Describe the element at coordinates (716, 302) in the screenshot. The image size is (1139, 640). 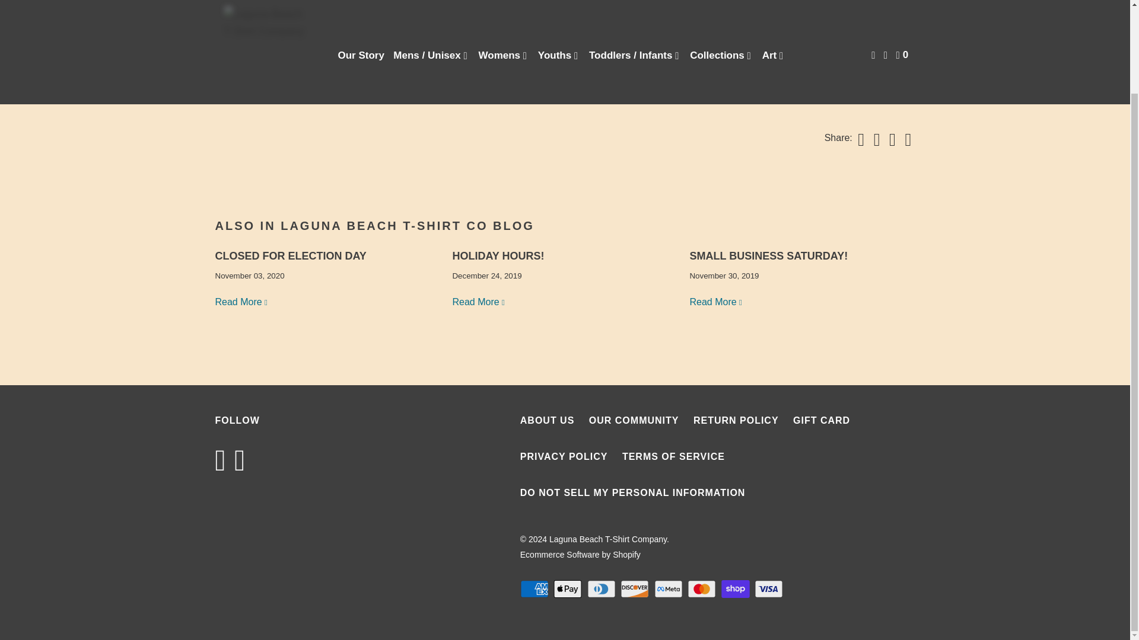
I see `Small Business Saturday!` at that location.